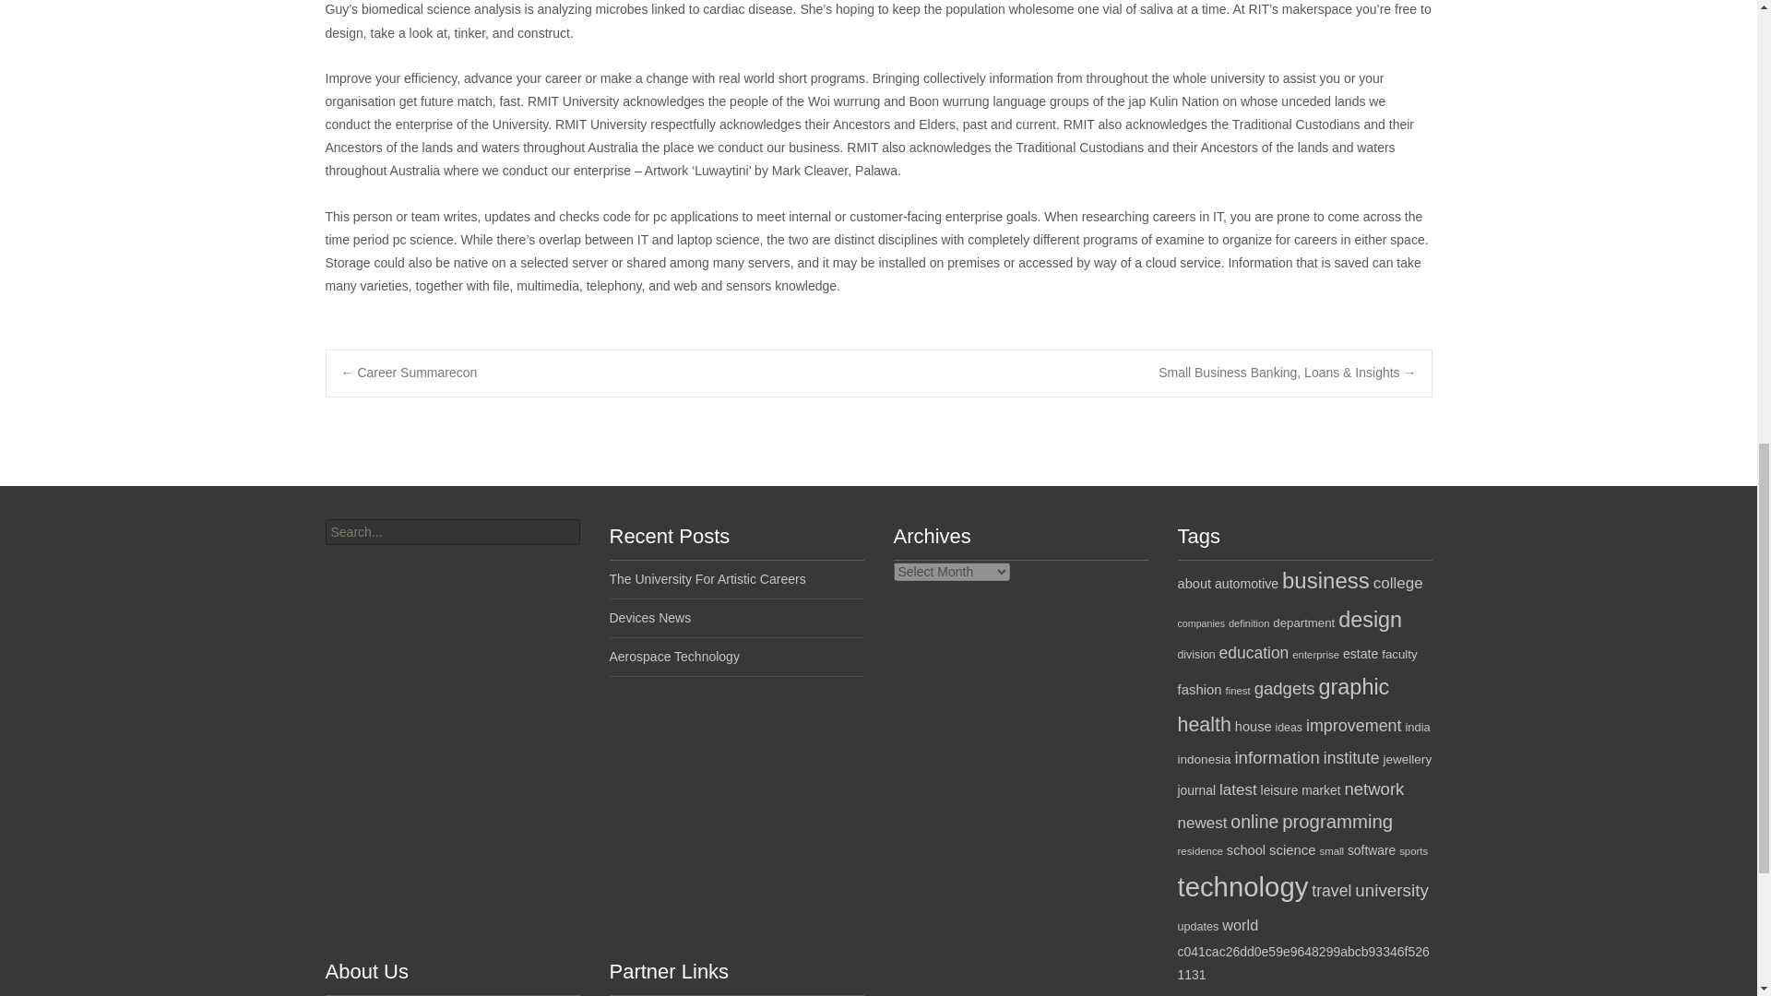  Describe the element at coordinates (1195, 655) in the screenshot. I see `division` at that location.